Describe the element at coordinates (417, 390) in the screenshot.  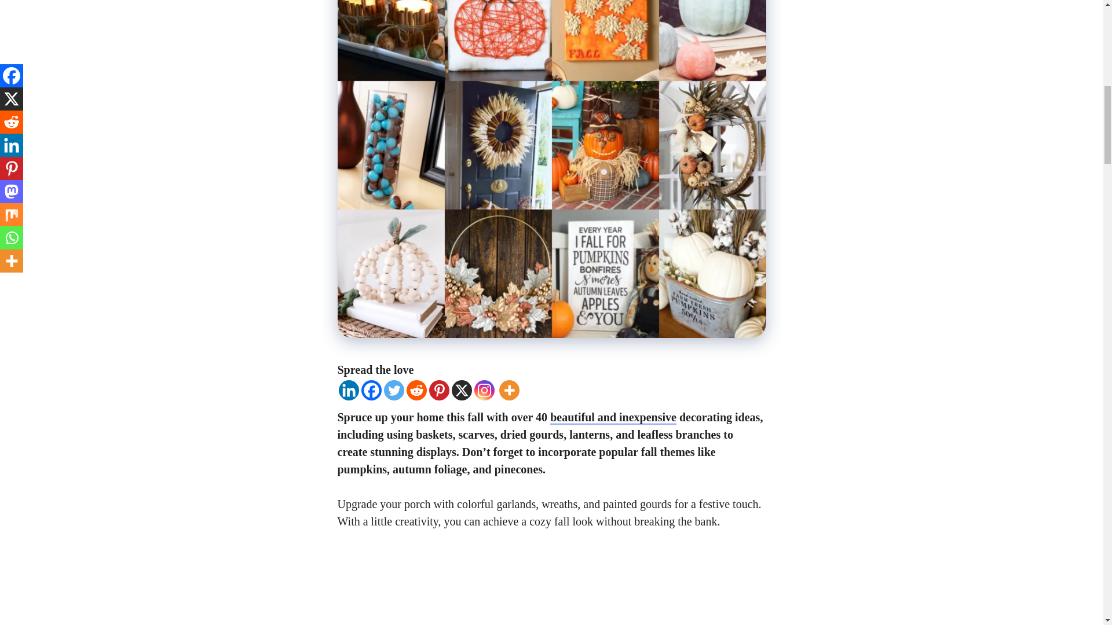
I see `Reddit` at that location.